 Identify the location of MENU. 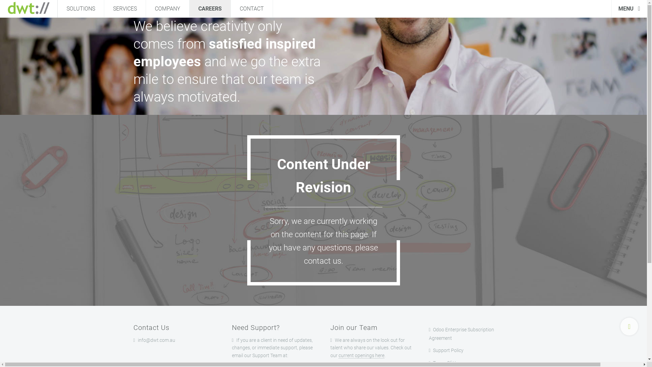
(629, 9).